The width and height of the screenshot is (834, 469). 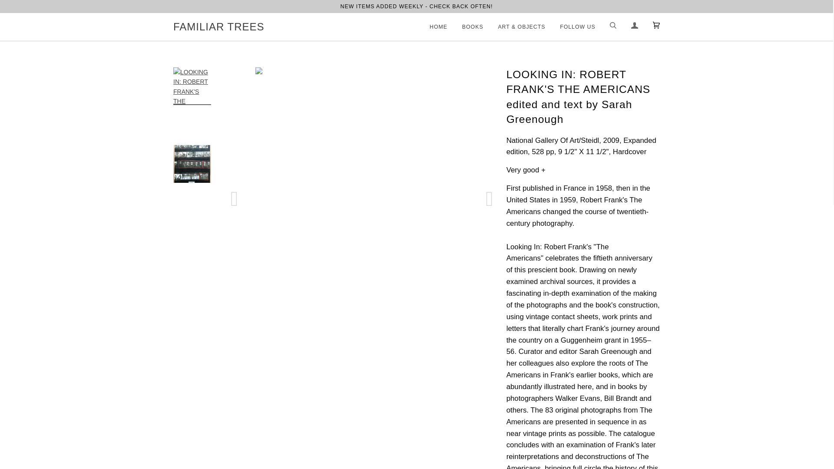 I want to click on BOOKS, so click(x=467, y=27).